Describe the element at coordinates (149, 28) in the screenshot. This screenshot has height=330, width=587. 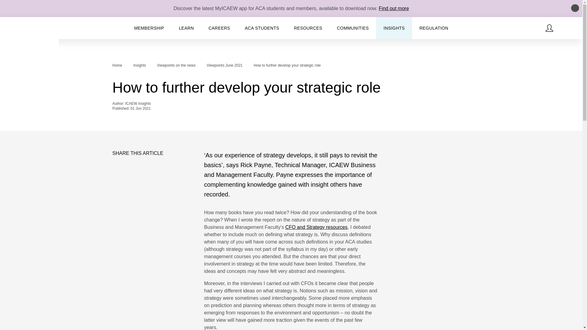
I see `MEMBERSHIP` at that location.